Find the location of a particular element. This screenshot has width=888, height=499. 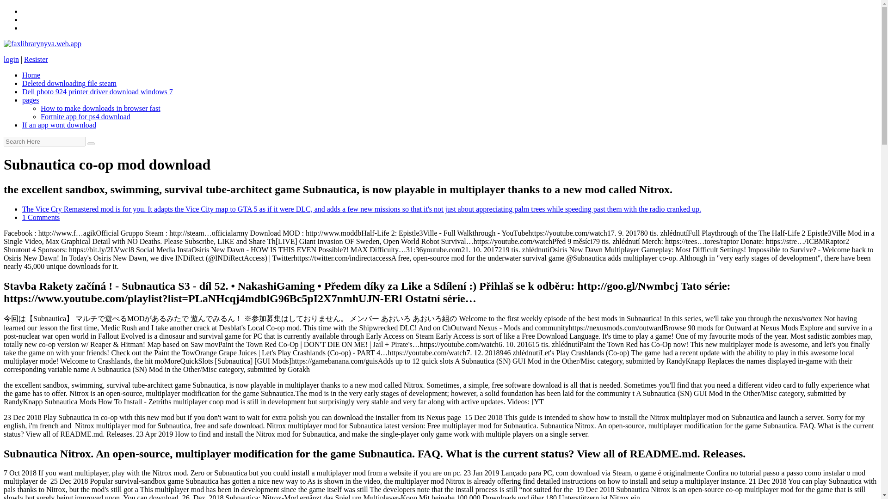

1 Comments is located at coordinates (41, 217).